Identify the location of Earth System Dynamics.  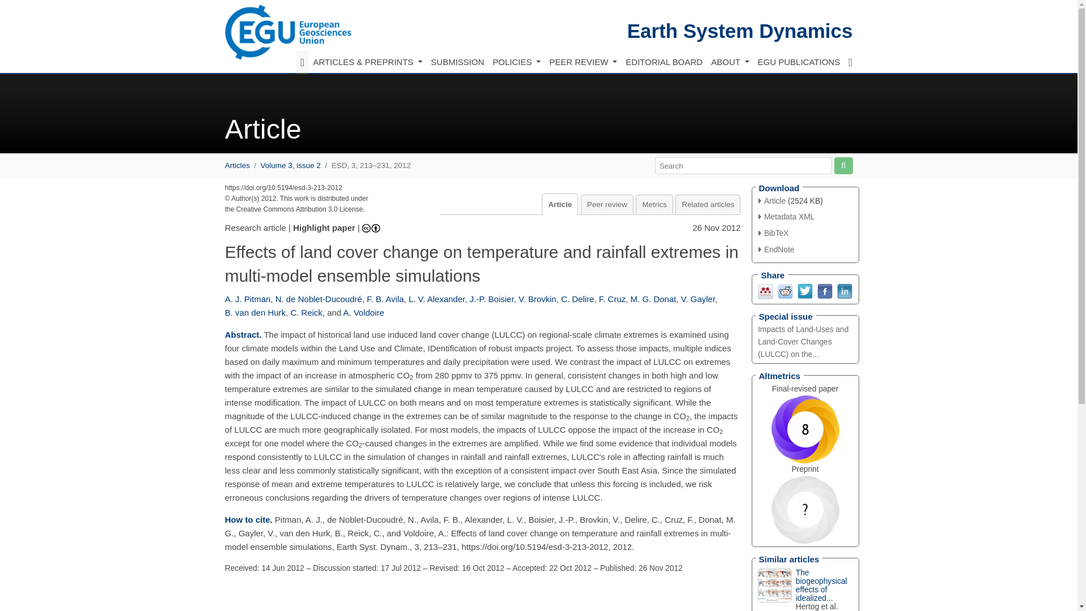
(740, 31).